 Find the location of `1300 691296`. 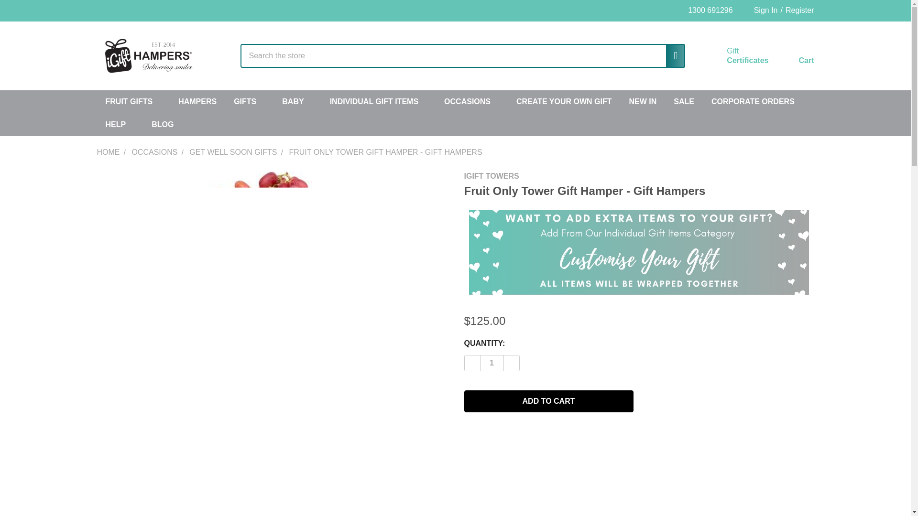

1300 691296 is located at coordinates (705, 11).